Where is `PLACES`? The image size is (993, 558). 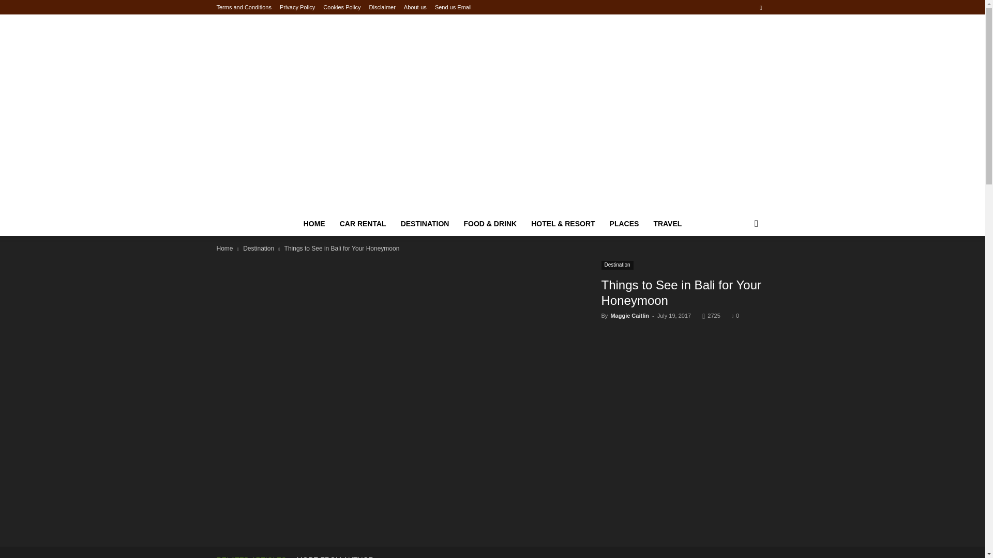
PLACES is located at coordinates (624, 223).